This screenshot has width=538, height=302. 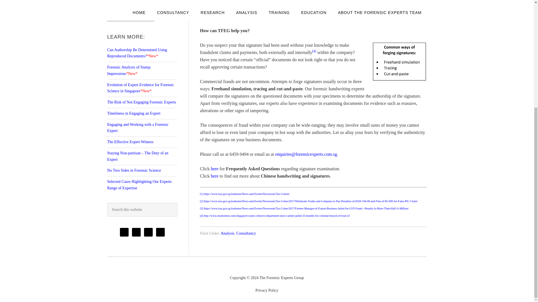 What do you see at coordinates (138, 128) in the screenshot?
I see `Engaging and Working with a Forensic Expert` at bounding box center [138, 128].